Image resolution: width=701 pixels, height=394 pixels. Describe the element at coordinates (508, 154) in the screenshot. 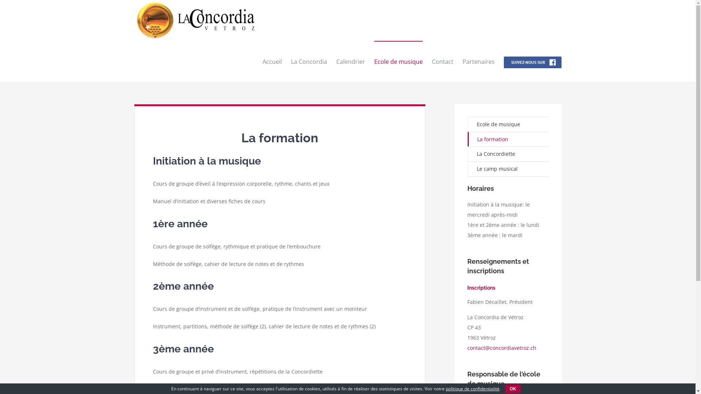

I see `La Concordiette` at that location.